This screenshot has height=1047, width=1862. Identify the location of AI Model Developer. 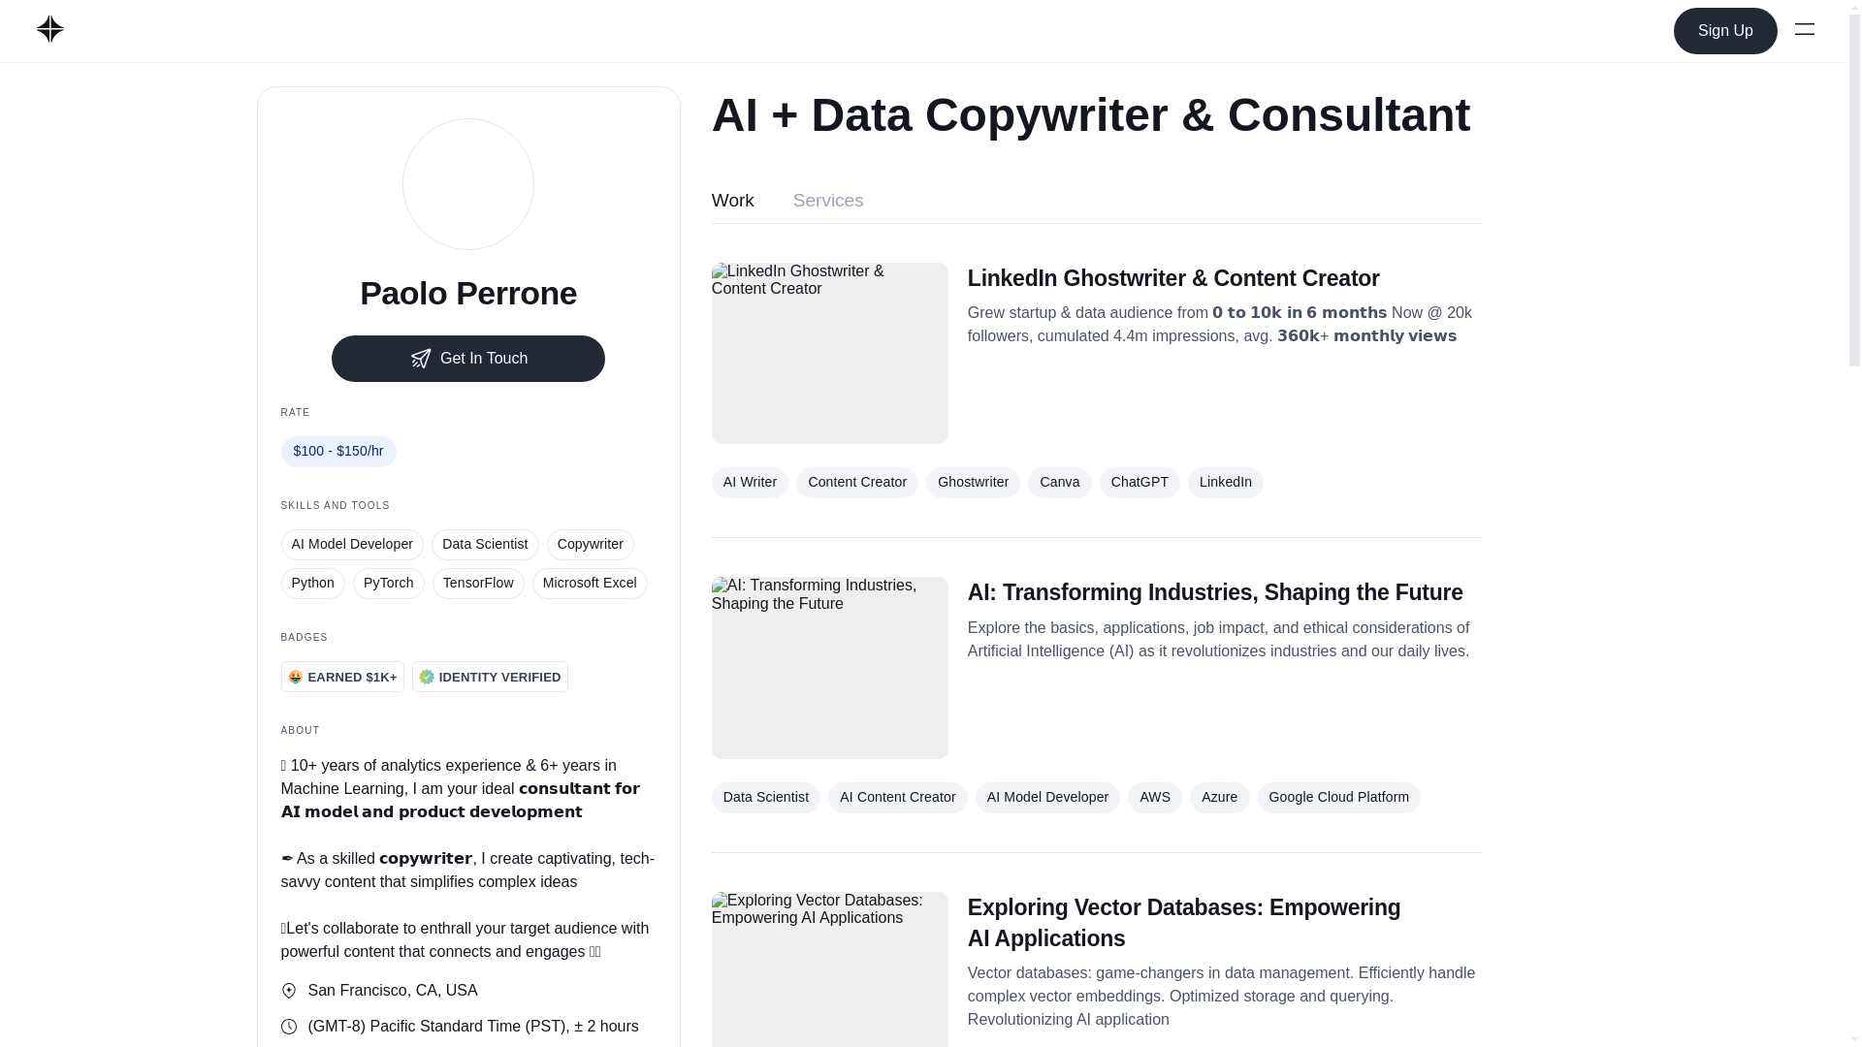
(352, 545).